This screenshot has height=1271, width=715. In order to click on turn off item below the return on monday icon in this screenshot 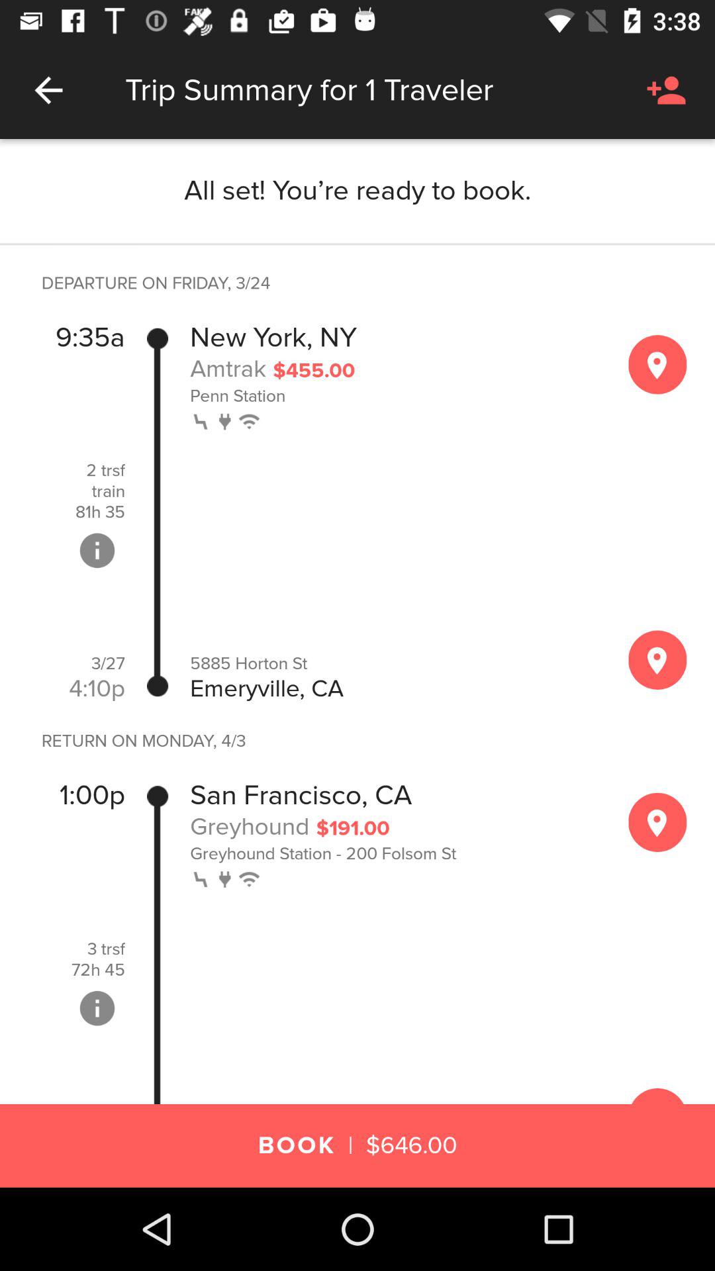, I will do `click(92, 796)`.